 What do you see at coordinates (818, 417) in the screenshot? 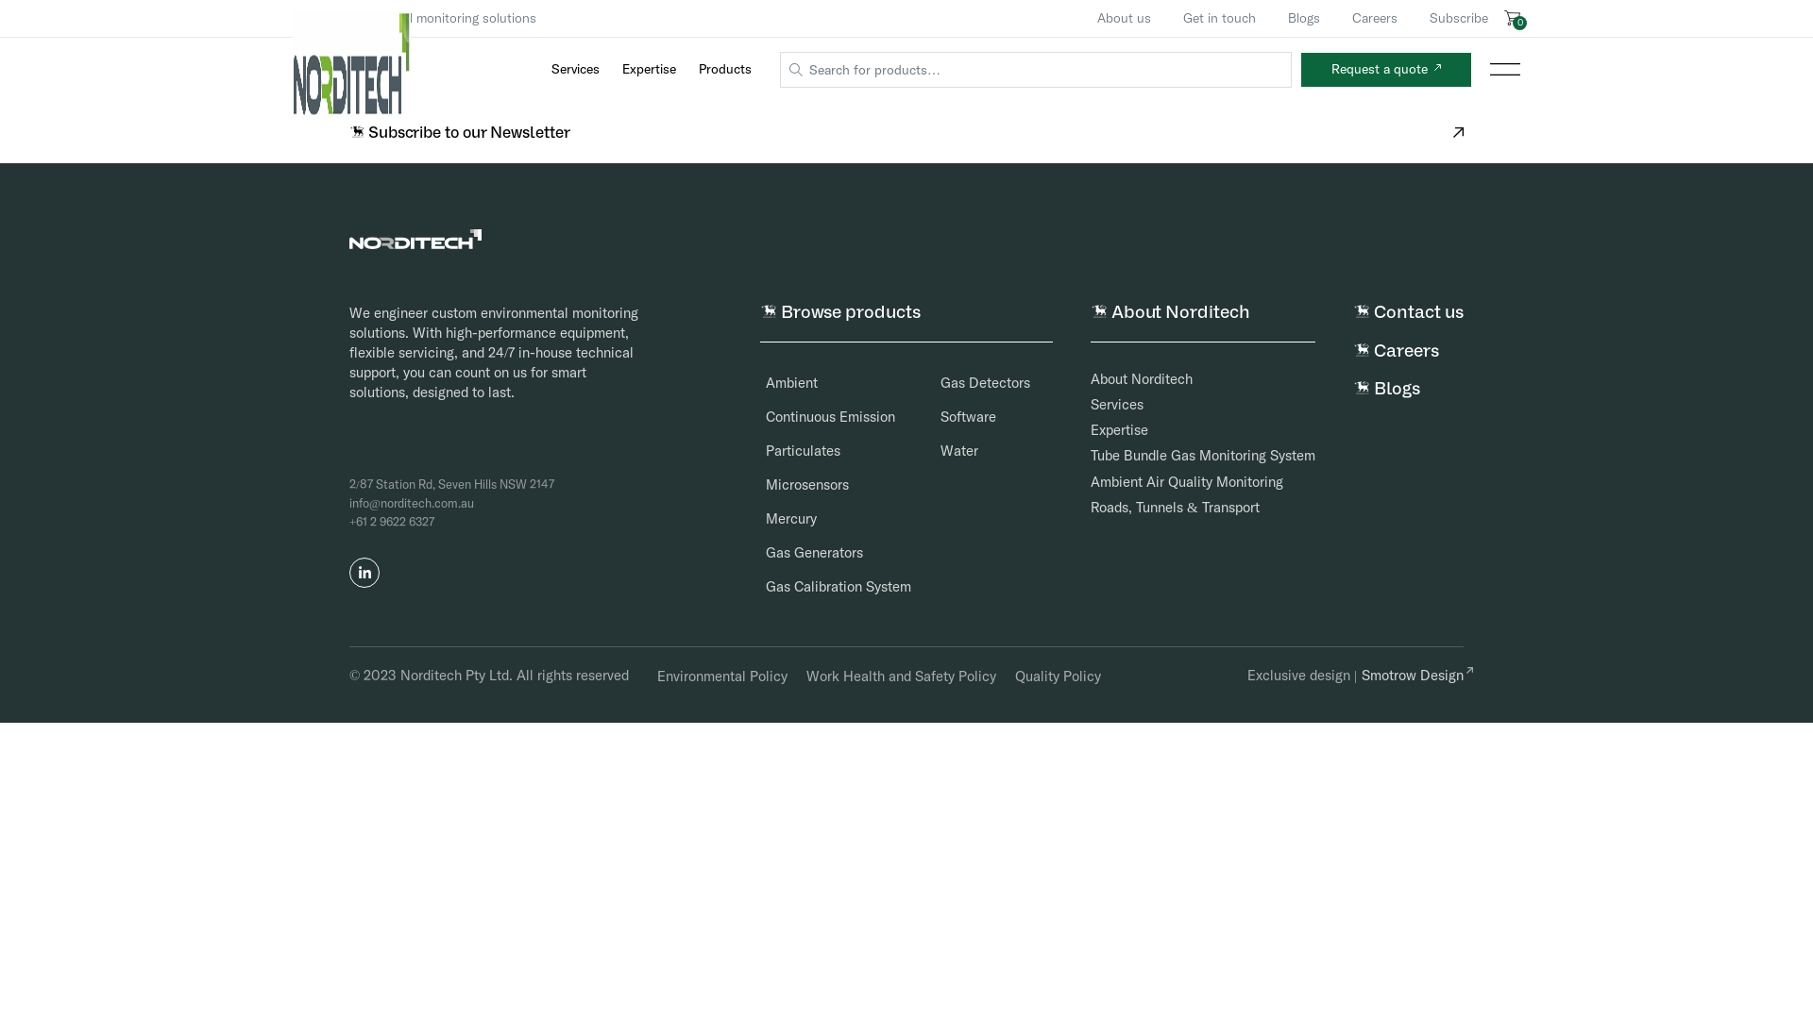
I see `Continuous Emission` at bounding box center [818, 417].